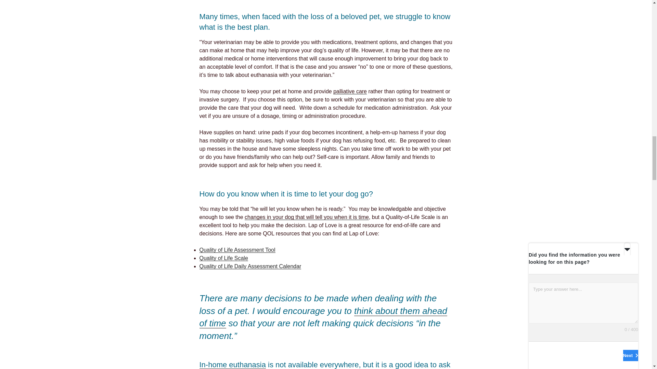 The width and height of the screenshot is (657, 369). Describe the element at coordinates (350, 92) in the screenshot. I see `palliative care` at that location.